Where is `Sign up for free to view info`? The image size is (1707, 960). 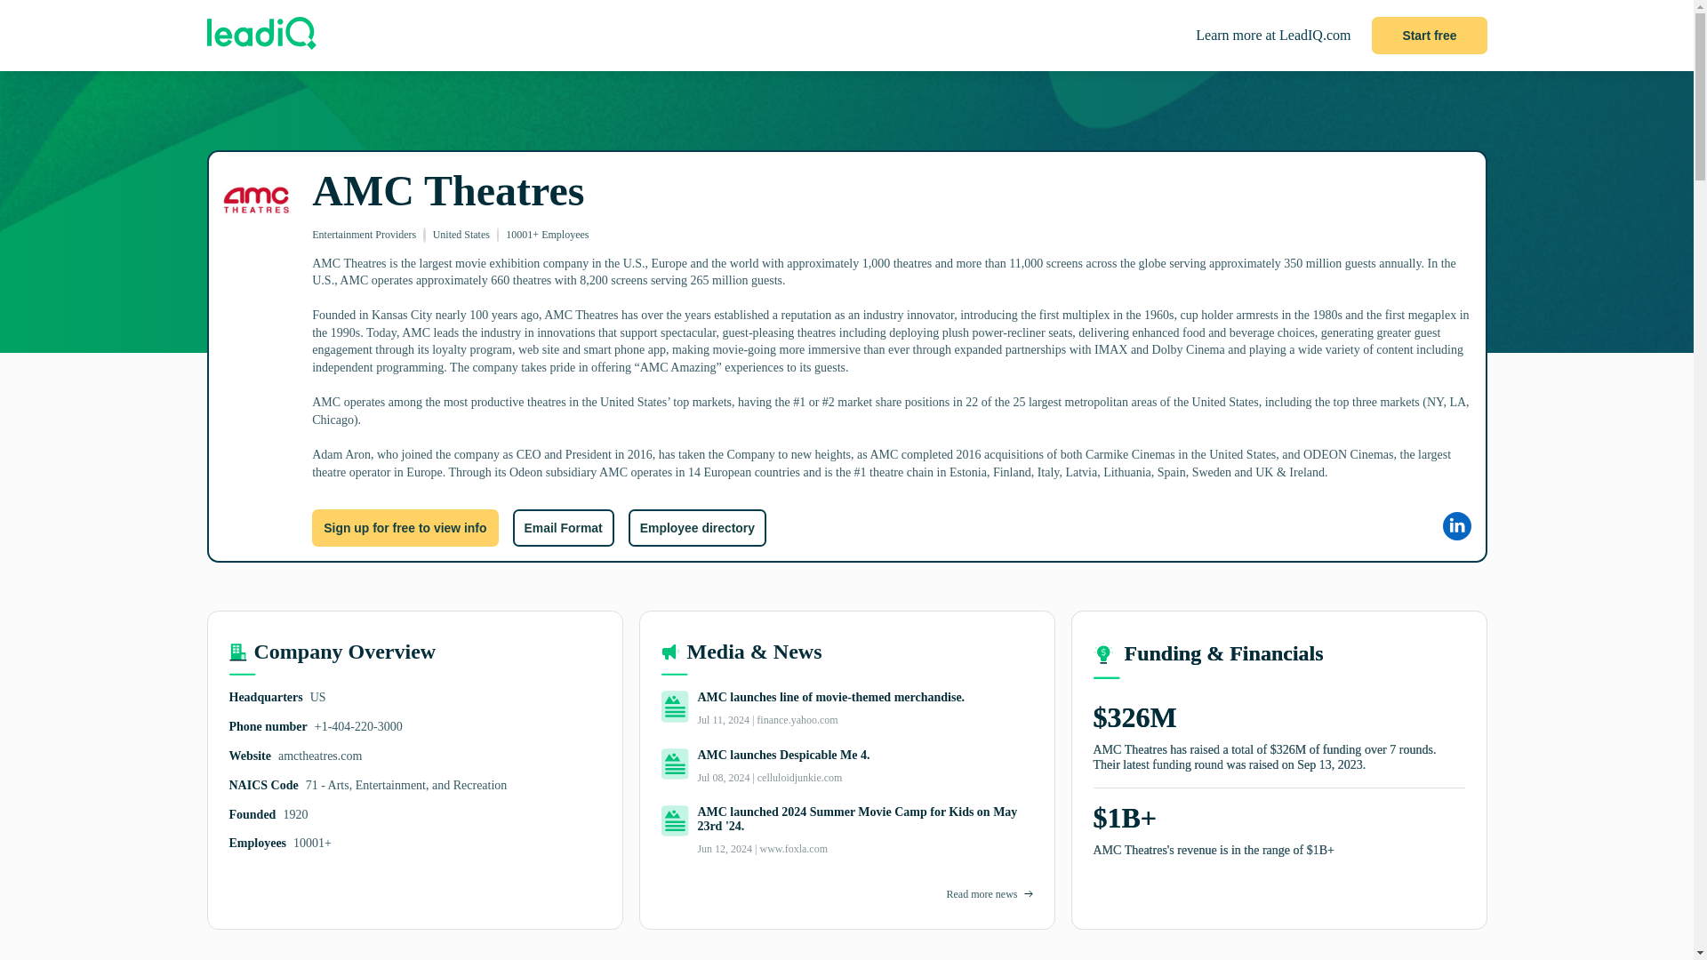 Sign up for free to view info is located at coordinates (405, 528).